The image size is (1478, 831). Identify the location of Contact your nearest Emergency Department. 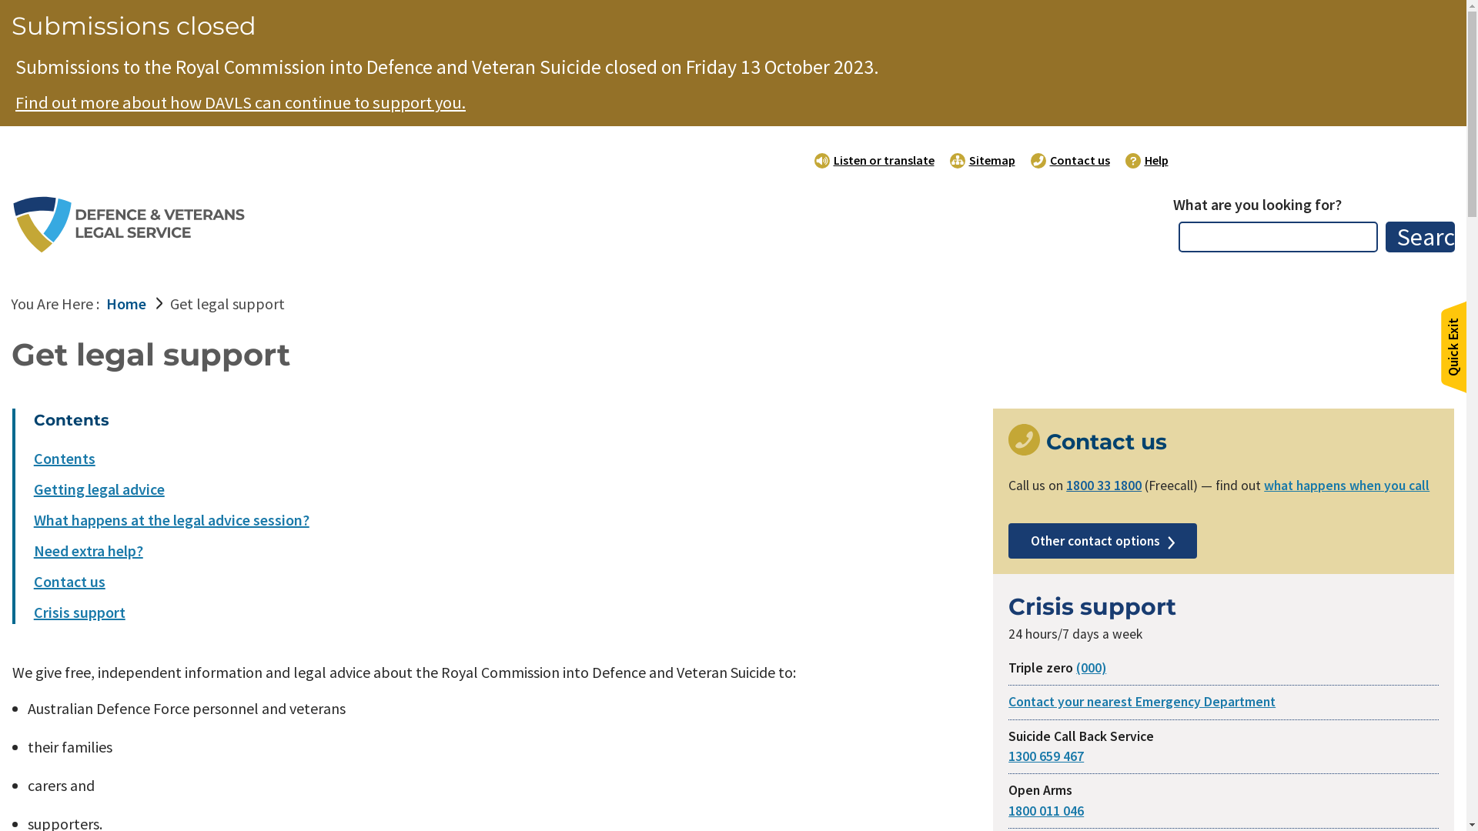
(1142, 702).